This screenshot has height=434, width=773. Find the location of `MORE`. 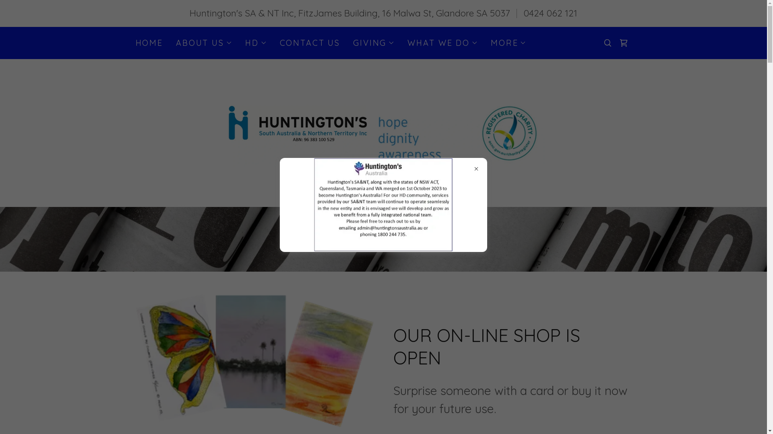

MORE is located at coordinates (508, 43).